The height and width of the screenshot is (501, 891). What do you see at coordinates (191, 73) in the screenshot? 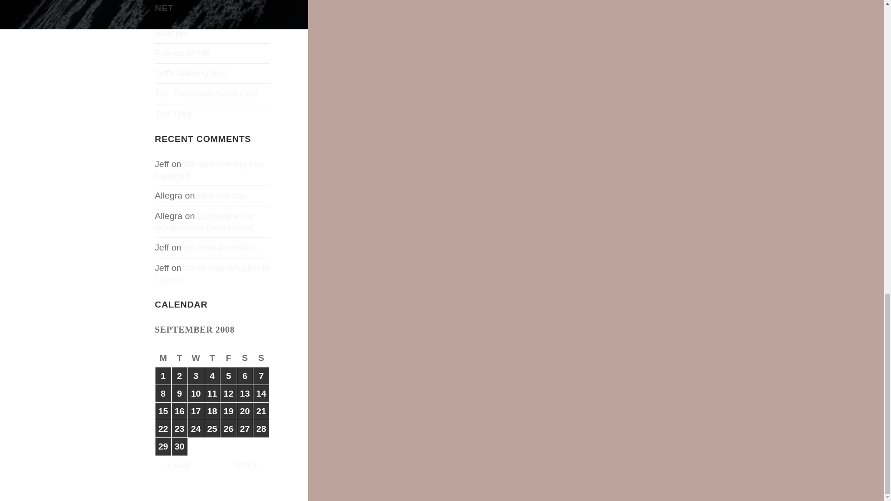
I see `Jeff's Gaming blog` at bounding box center [191, 73].